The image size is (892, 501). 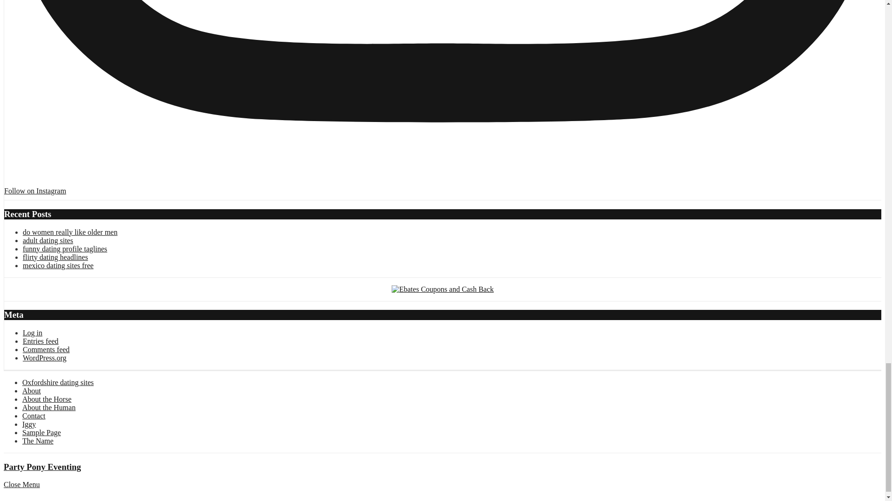 I want to click on Sample Page, so click(x=41, y=432).